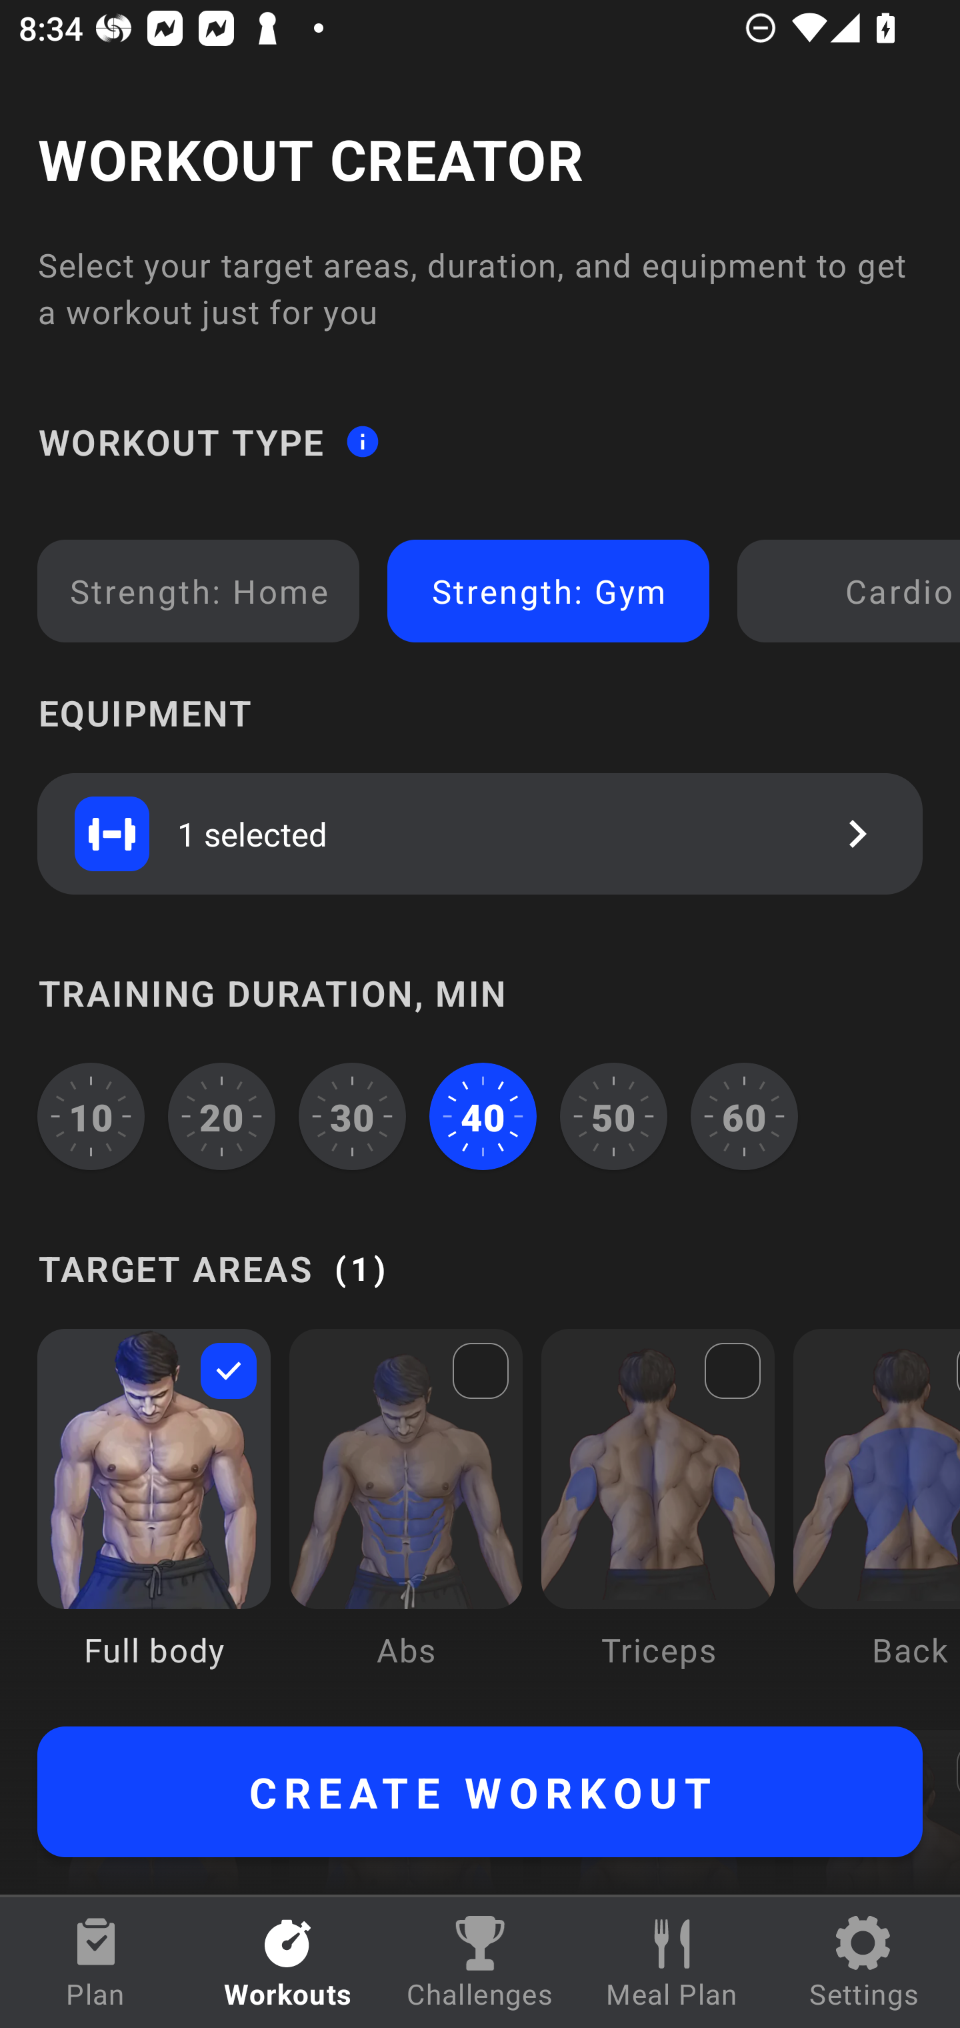  Describe the element at coordinates (672, 1963) in the screenshot. I see ` Meal Plan ` at that location.